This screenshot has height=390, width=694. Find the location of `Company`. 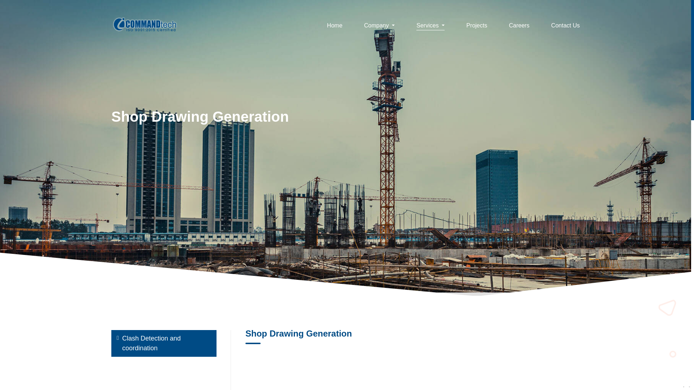

Company is located at coordinates (379, 27).